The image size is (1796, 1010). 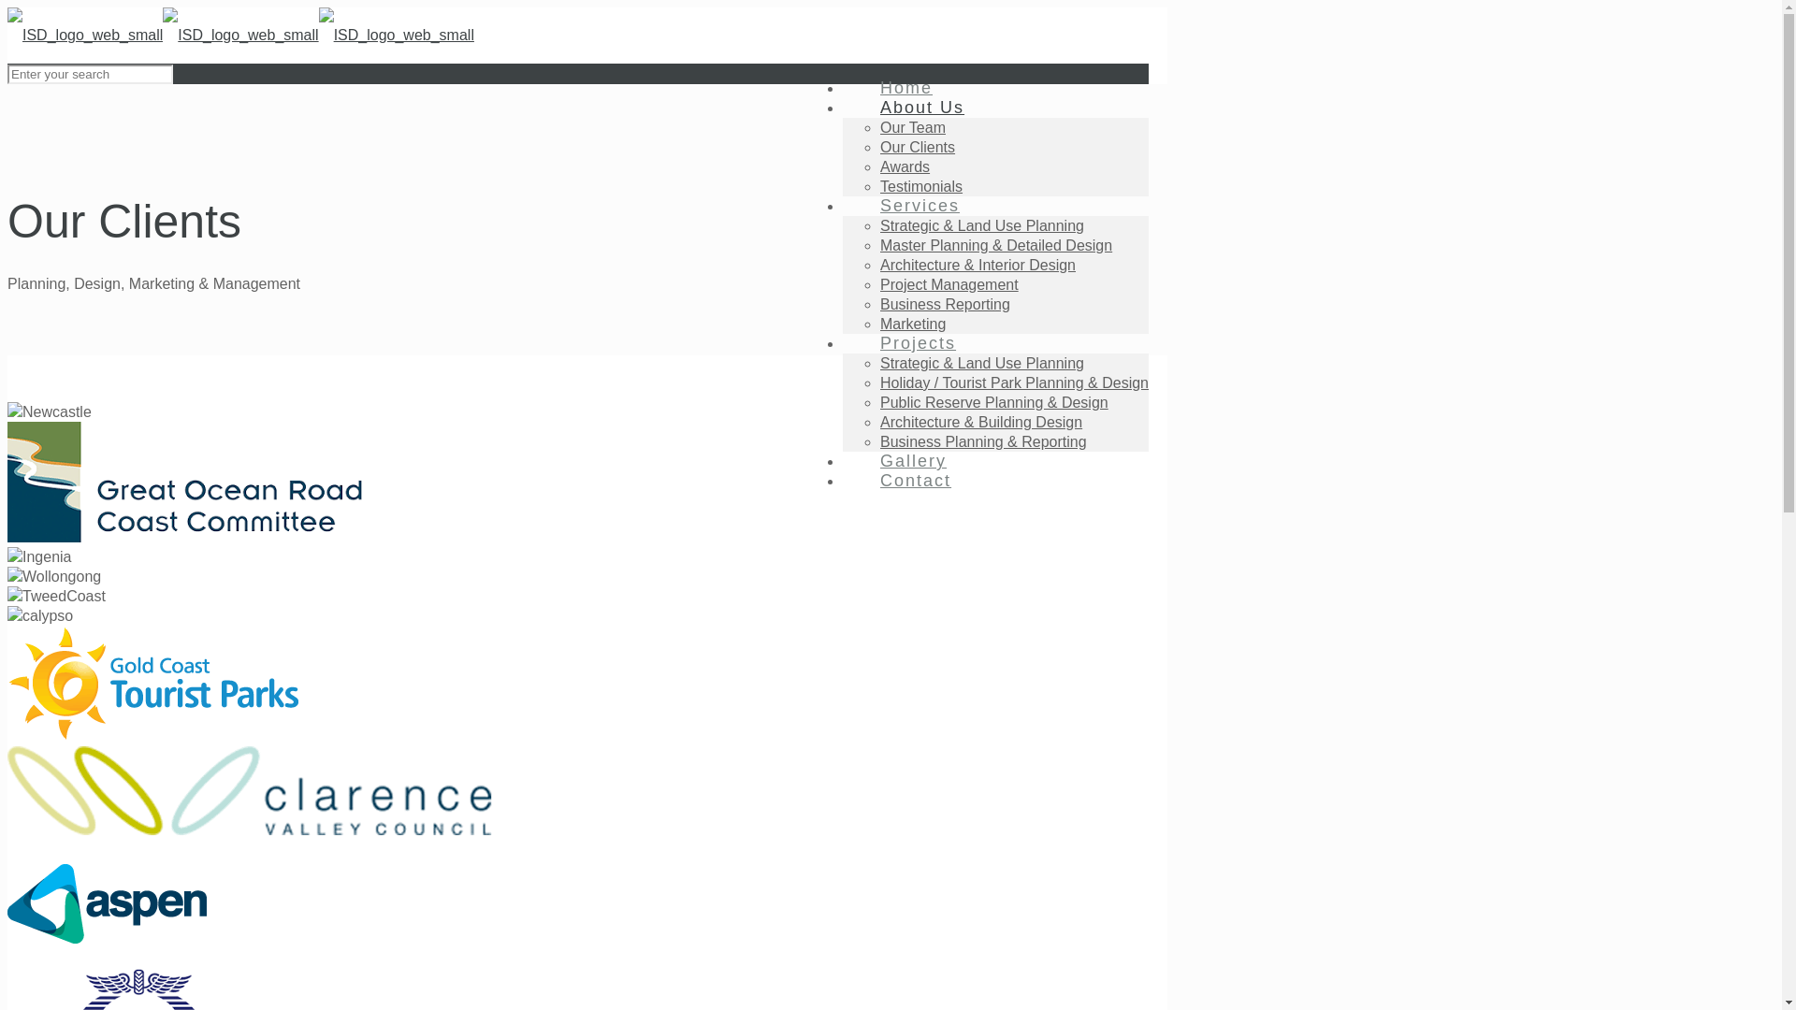 What do you see at coordinates (1014, 383) in the screenshot?
I see `Holiday / Tourist Park Planning & Design` at bounding box center [1014, 383].